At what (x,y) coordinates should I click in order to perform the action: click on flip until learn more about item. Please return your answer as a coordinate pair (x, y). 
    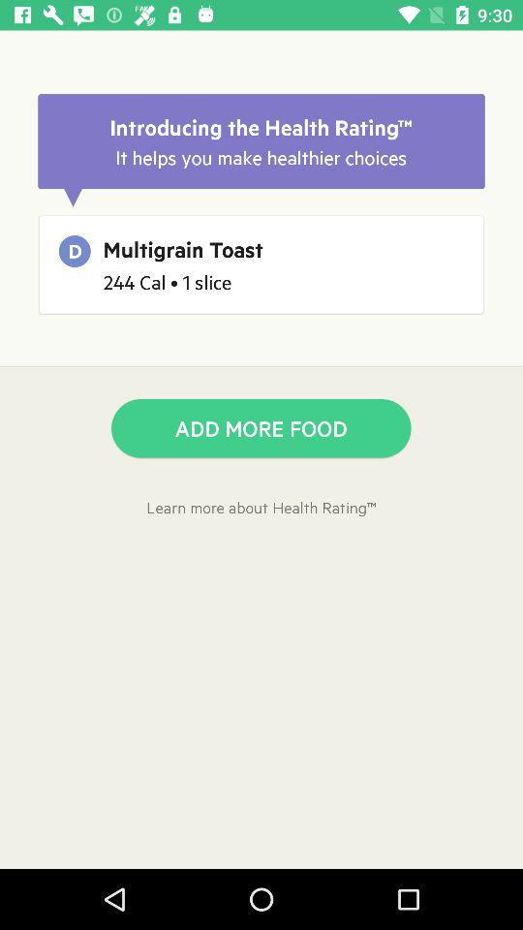
    Looking at the image, I should click on (261, 508).